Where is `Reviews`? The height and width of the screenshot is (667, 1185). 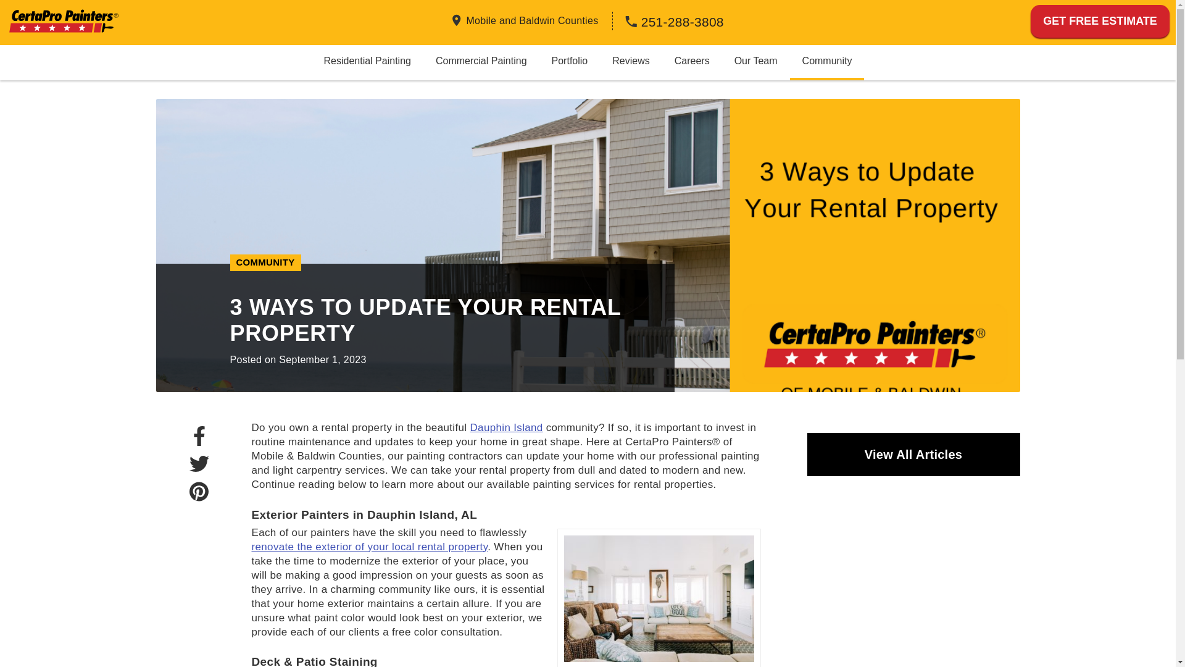
Reviews is located at coordinates (630, 61).